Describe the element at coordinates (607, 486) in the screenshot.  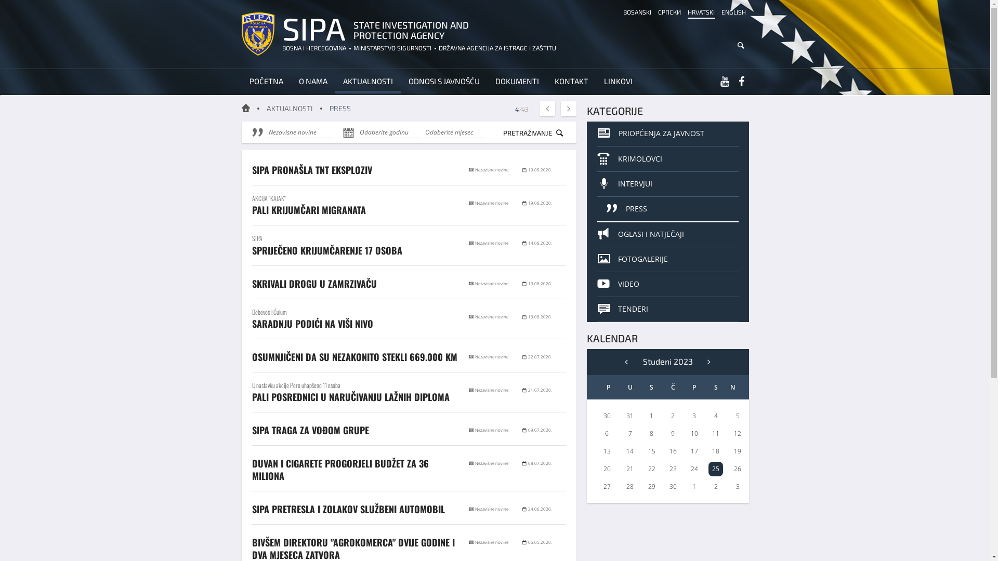
I see `27` at that location.